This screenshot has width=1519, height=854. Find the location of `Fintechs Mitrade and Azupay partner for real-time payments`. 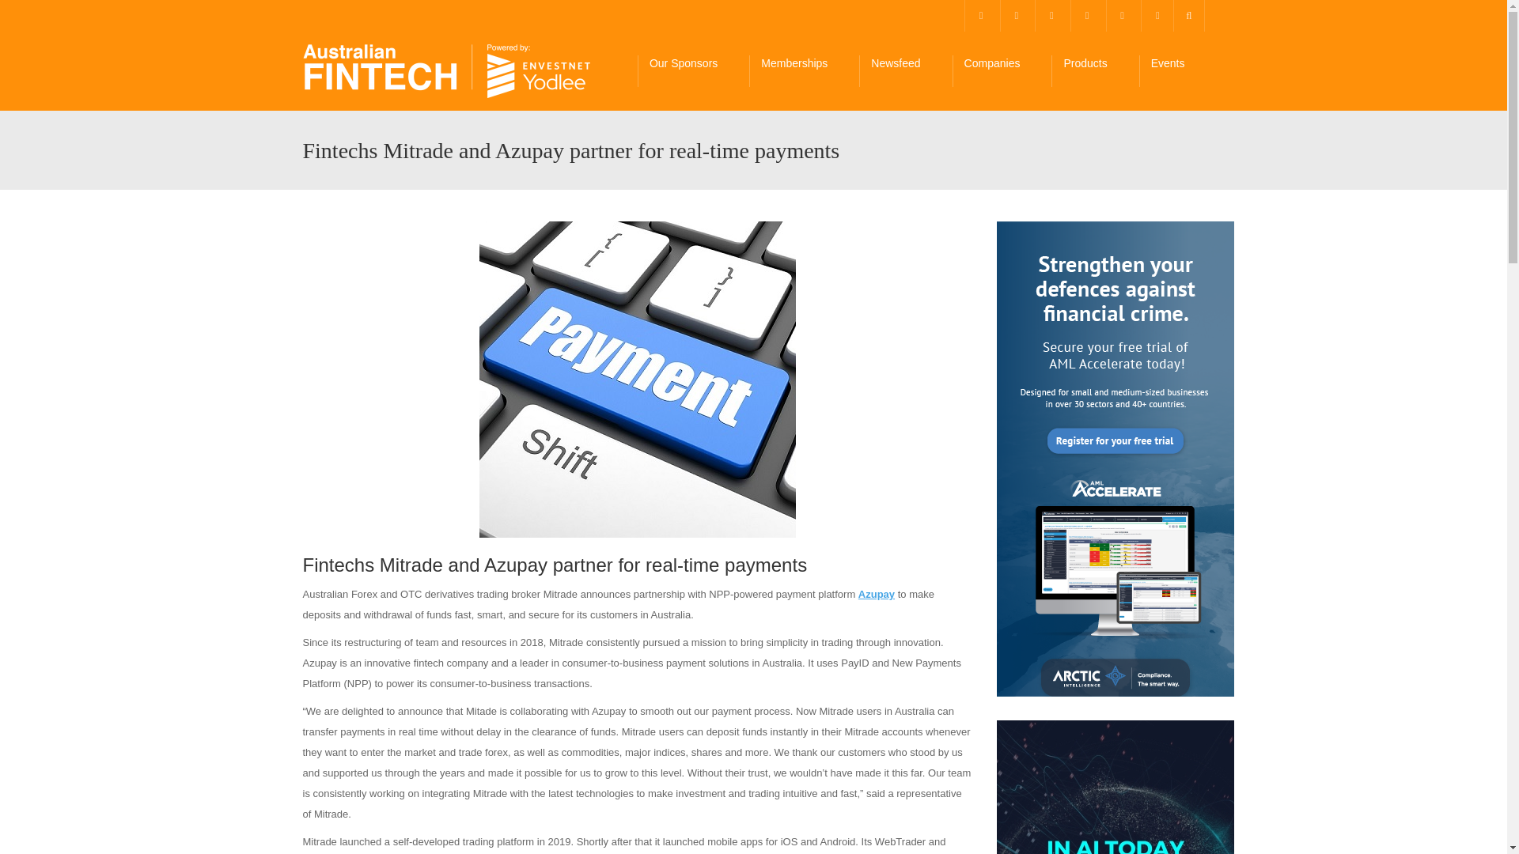

Fintechs Mitrade and Azupay partner for real-time payments is located at coordinates (638, 380).